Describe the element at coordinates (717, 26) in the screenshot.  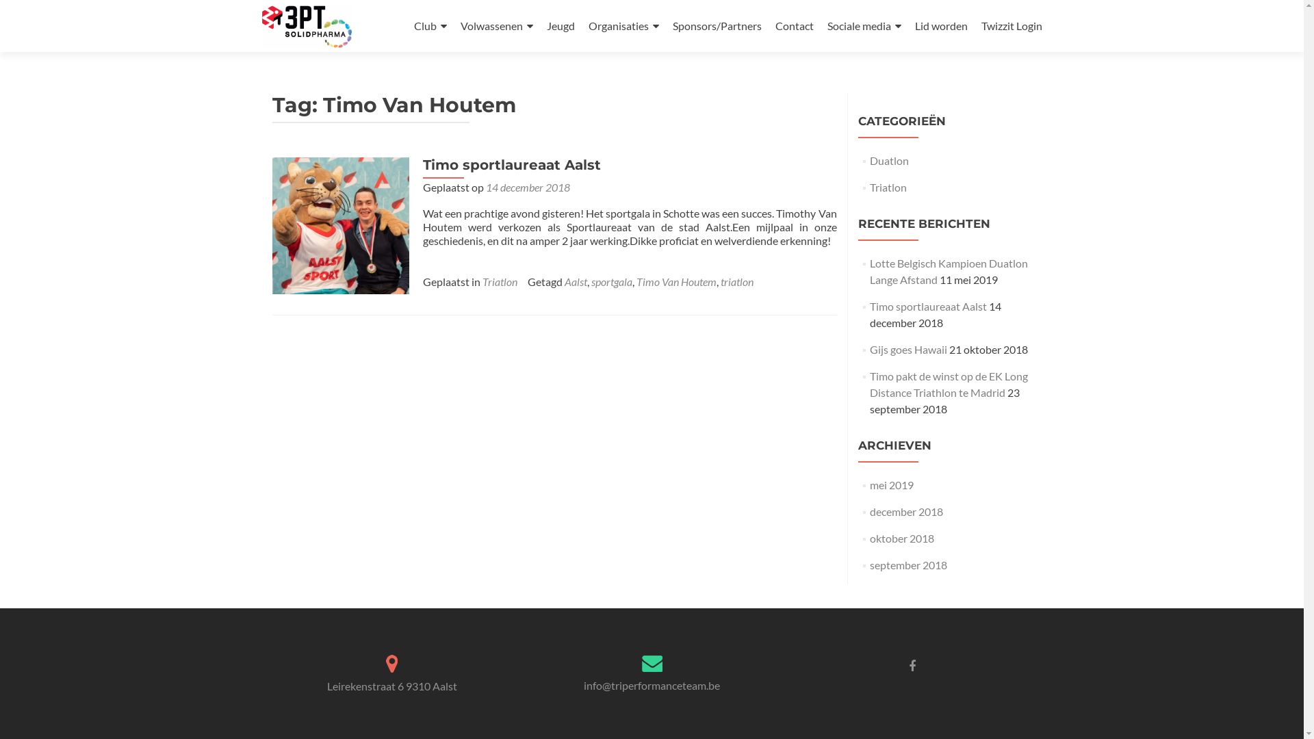
I see `Sponsors/Partners` at that location.